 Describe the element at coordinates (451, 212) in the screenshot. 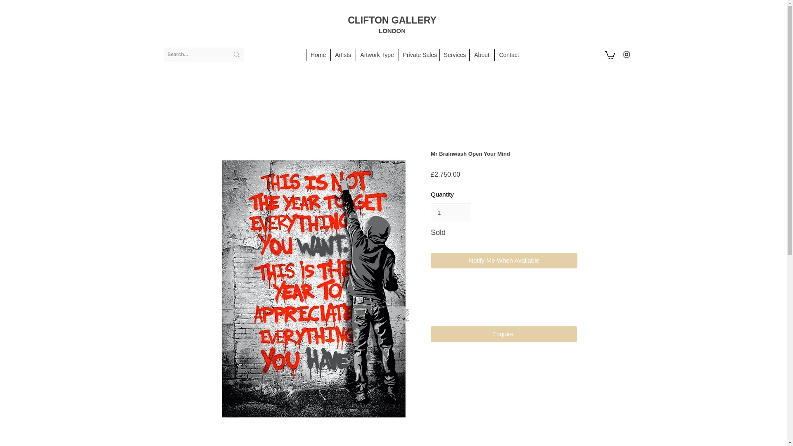

I see `1` at that location.